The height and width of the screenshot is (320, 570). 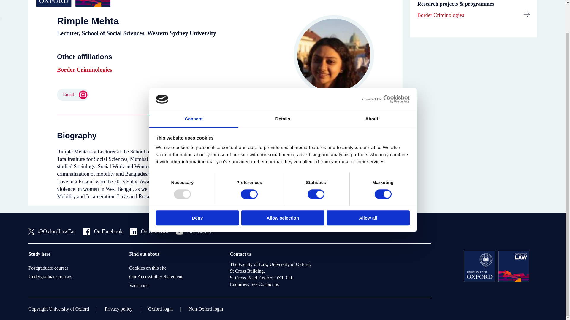 What do you see at coordinates (197, 185) in the screenshot?
I see `Deny` at bounding box center [197, 185].